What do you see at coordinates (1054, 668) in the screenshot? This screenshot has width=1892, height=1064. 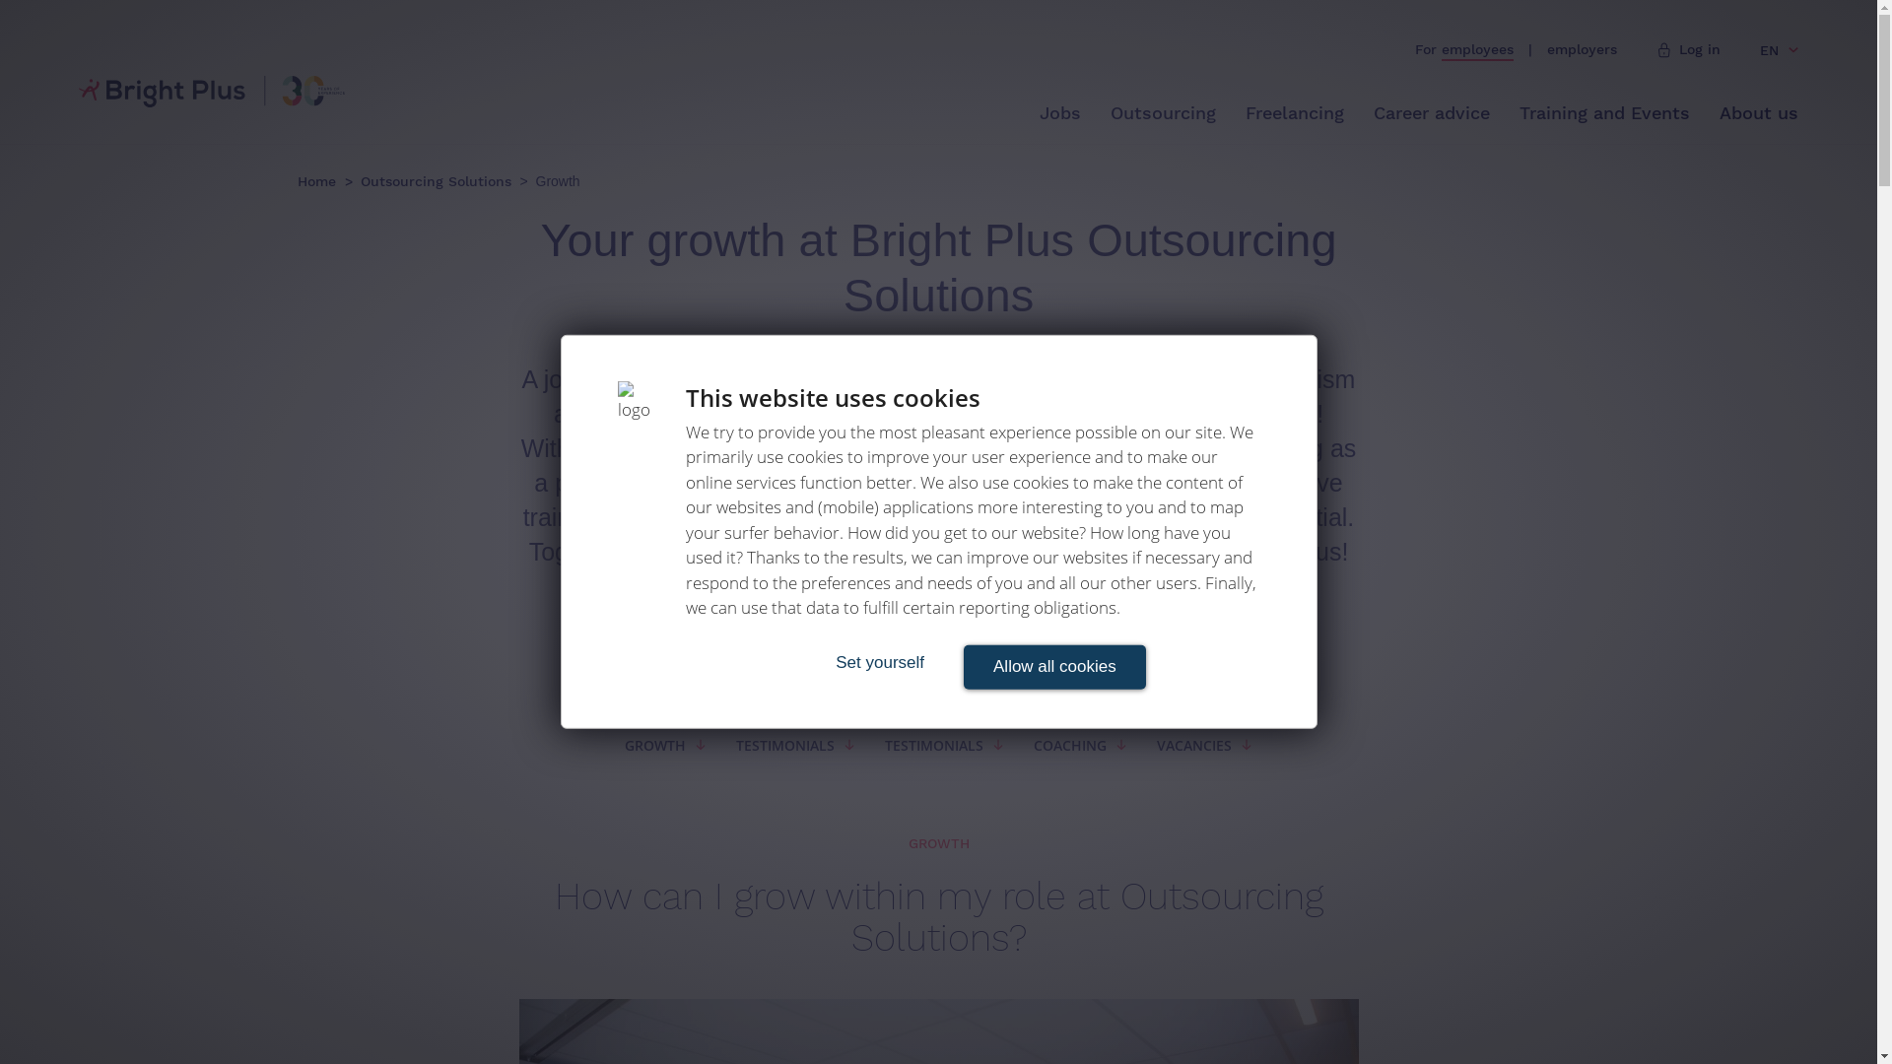 I see `Allow all cookies` at bounding box center [1054, 668].